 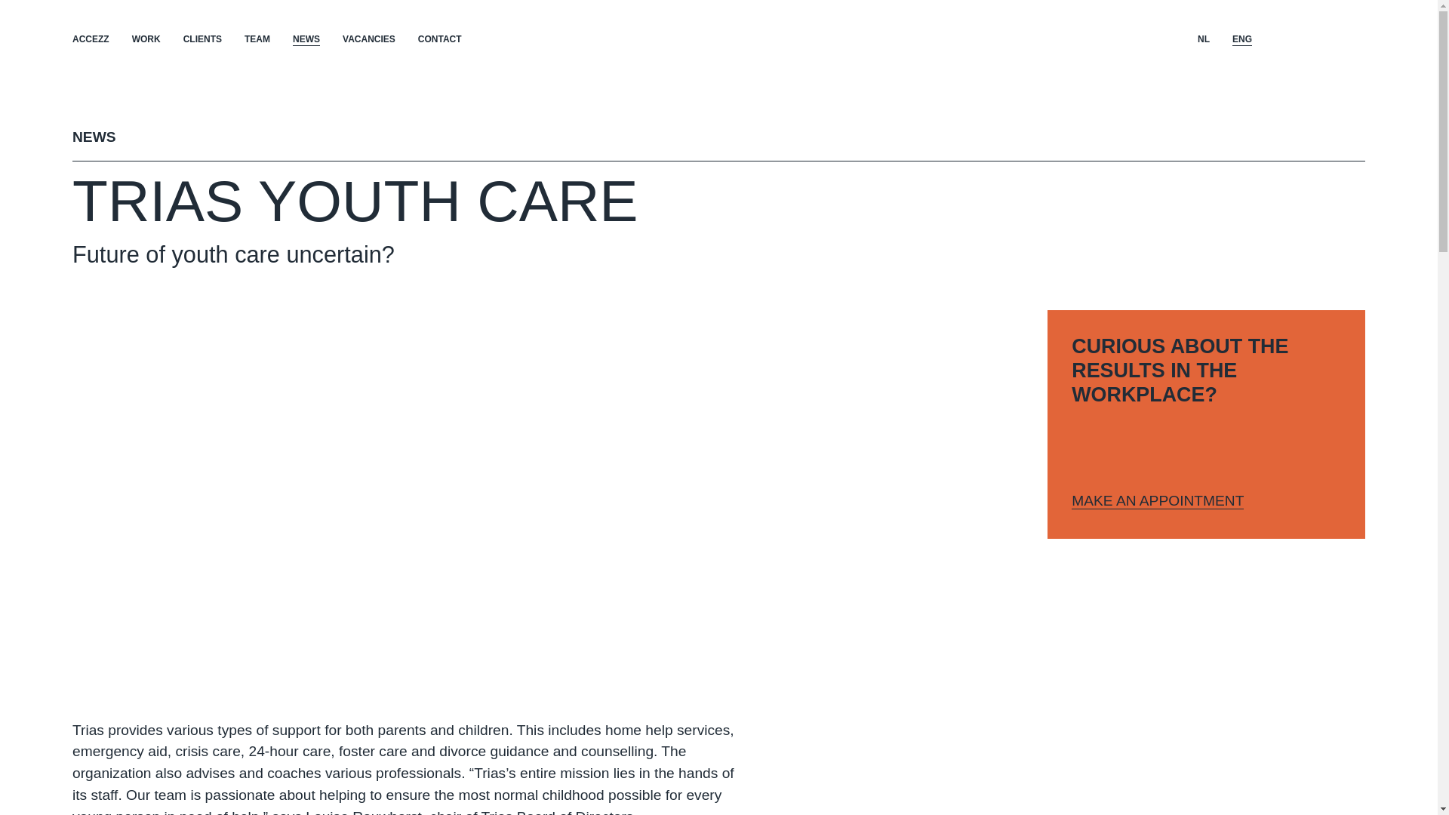 What do you see at coordinates (1204, 39) in the screenshot?
I see `NL` at bounding box center [1204, 39].